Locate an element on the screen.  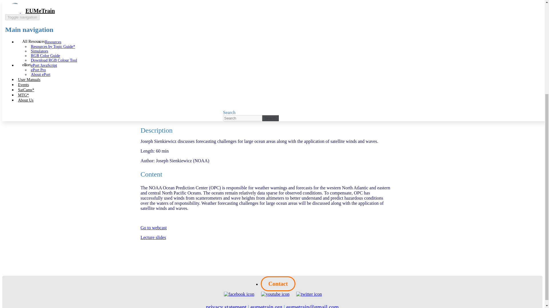
Contact is located at coordinates (278, 283).